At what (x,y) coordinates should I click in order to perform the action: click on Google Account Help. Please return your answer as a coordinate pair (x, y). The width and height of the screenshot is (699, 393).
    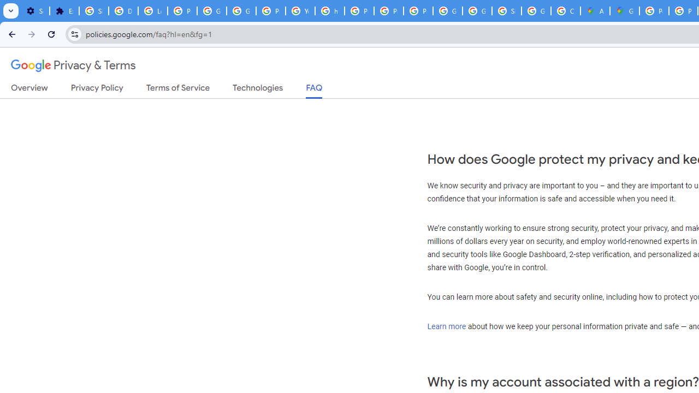
    Looking at the image, I should click on (241, 11).